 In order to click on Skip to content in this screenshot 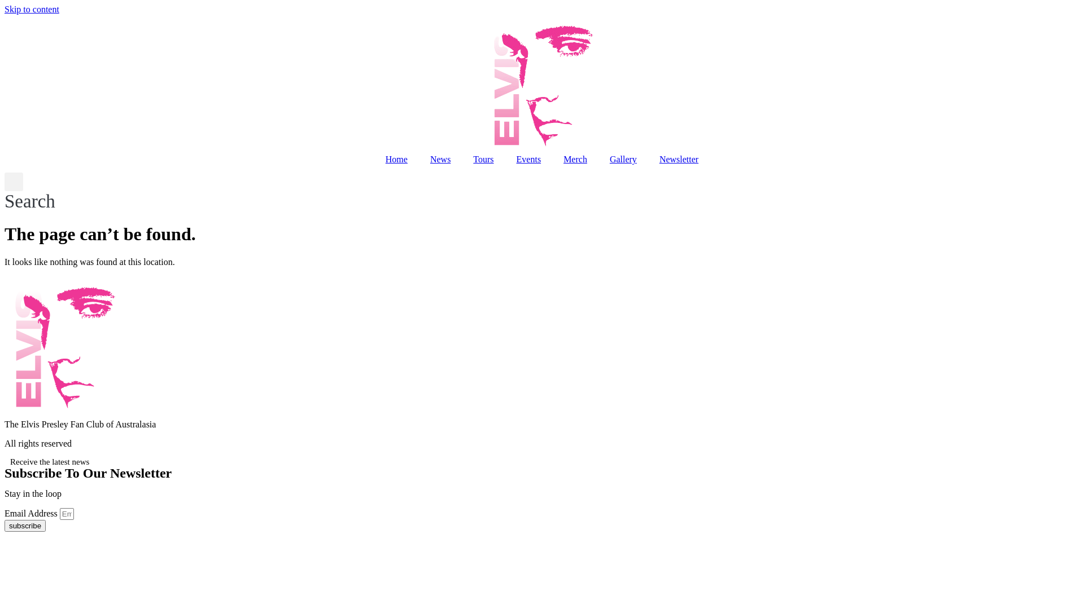, I will do `click(32, 9)`.